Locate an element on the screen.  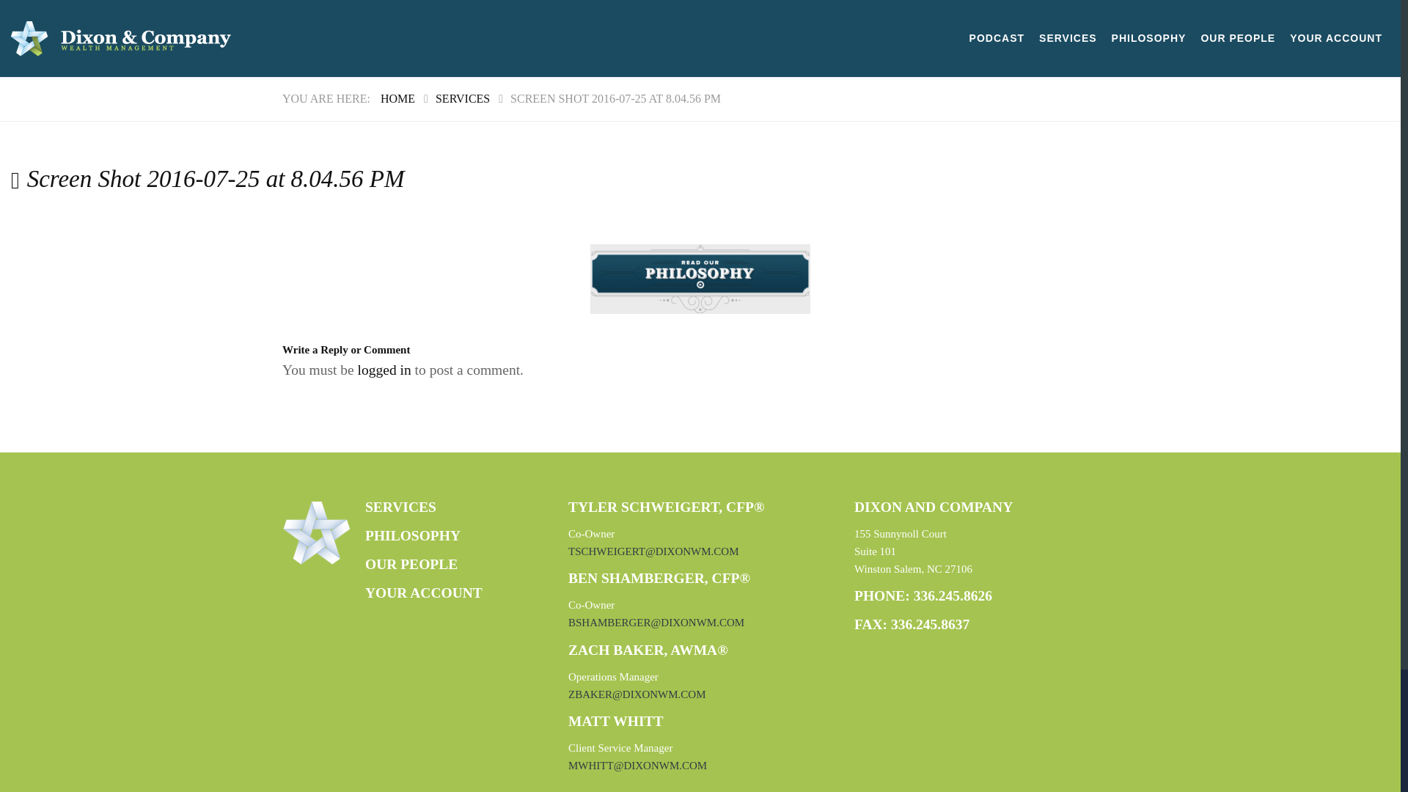
SERVICES is located at coordinates (462, 98).